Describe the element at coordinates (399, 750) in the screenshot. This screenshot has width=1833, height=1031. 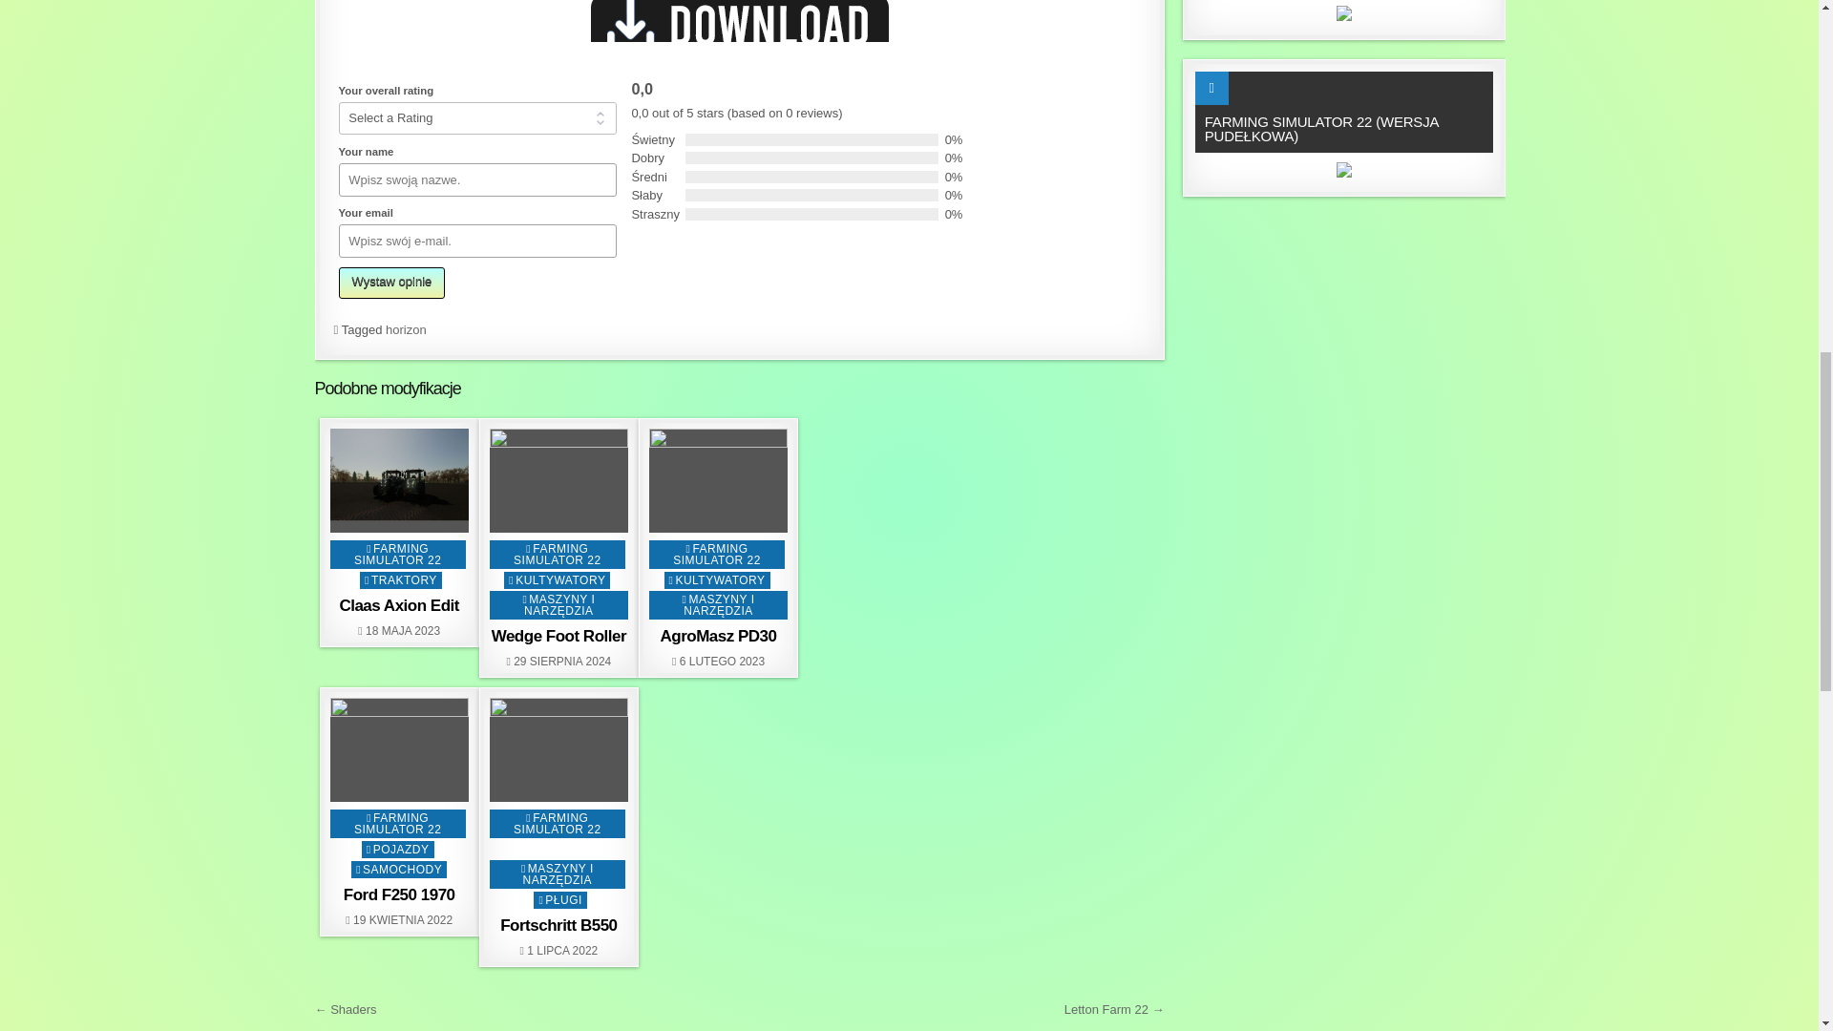
I see `Permanent Link to Ford F250 1970` at that location.